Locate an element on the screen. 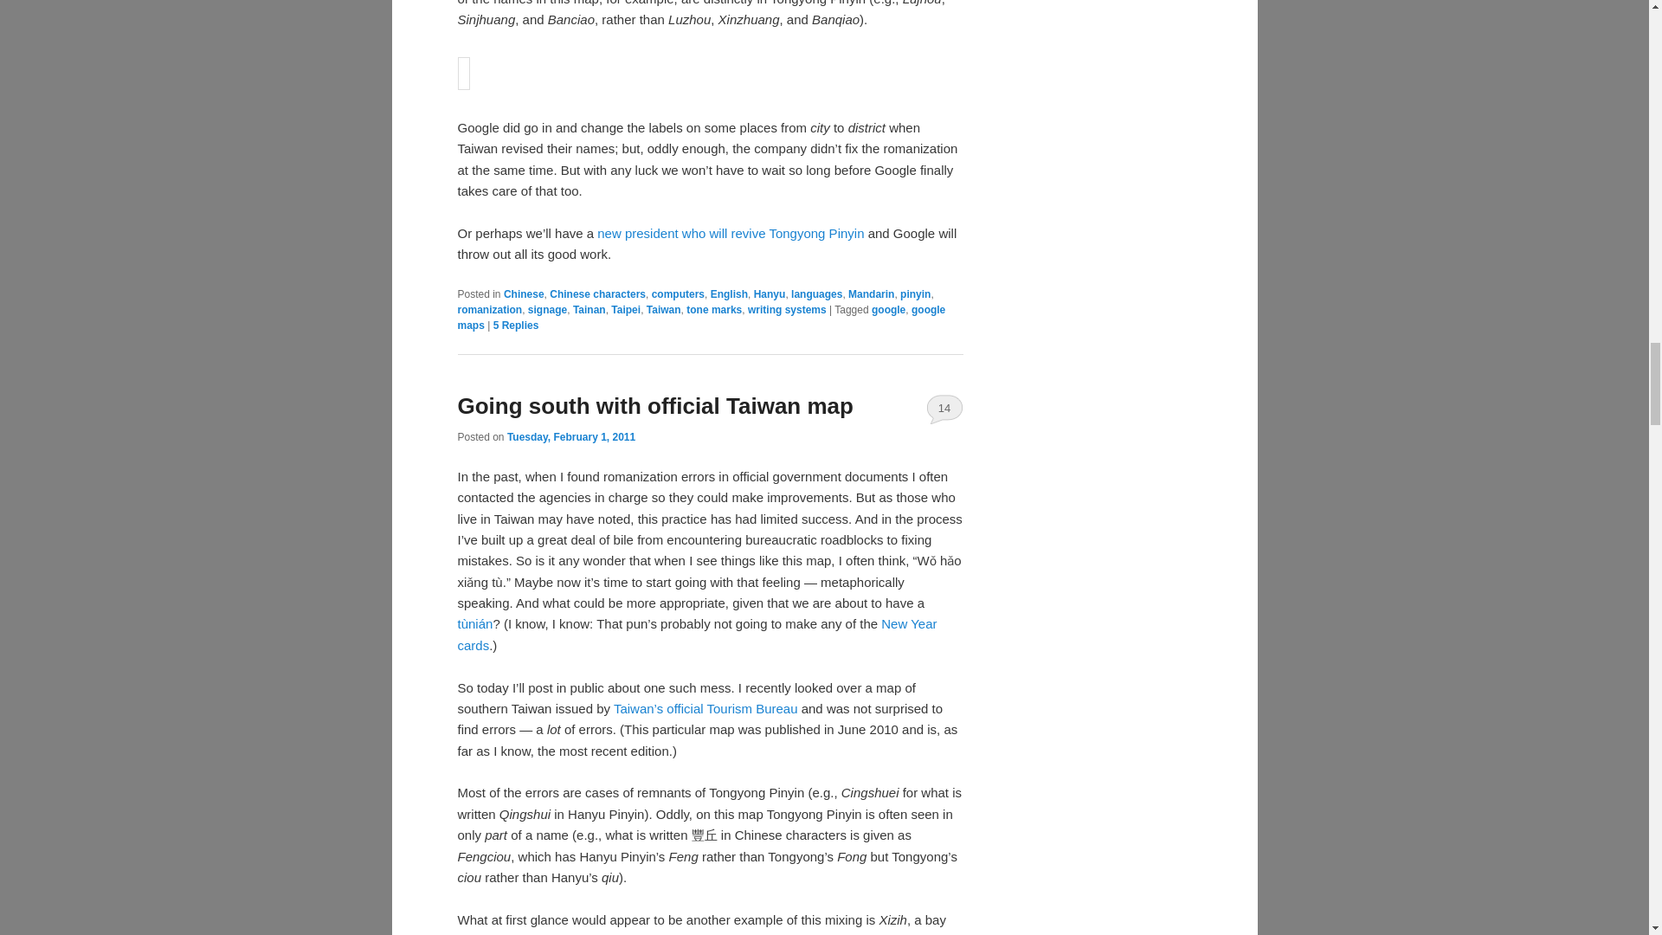 This screenshot has width=1662, height=935. computers is located at coordinates (678, 293).